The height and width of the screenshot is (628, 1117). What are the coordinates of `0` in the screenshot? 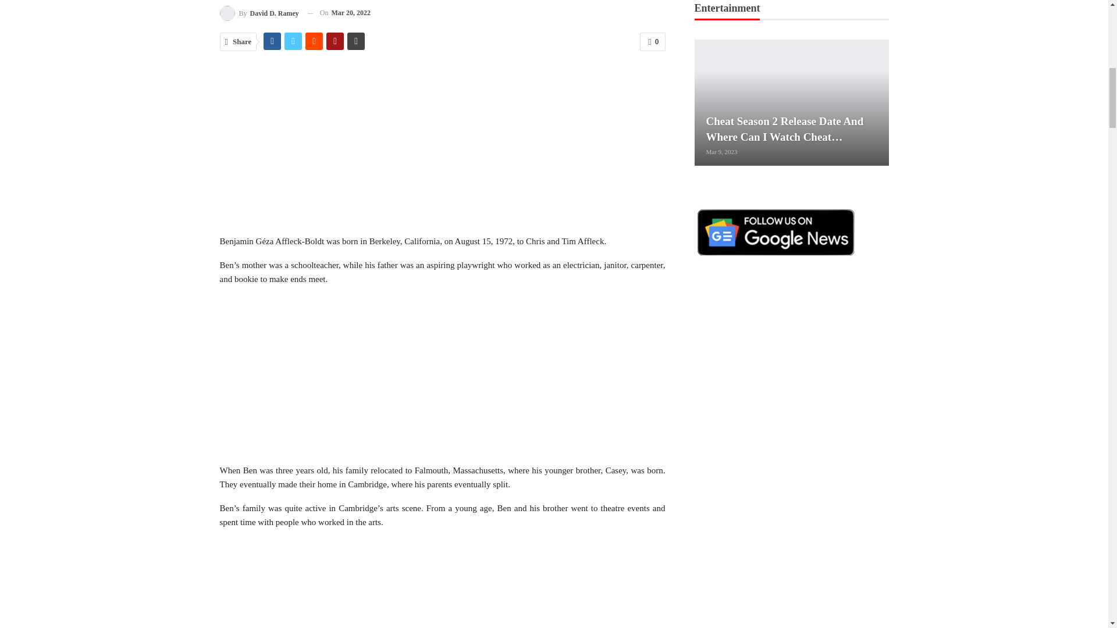 It's located at (652, 42).